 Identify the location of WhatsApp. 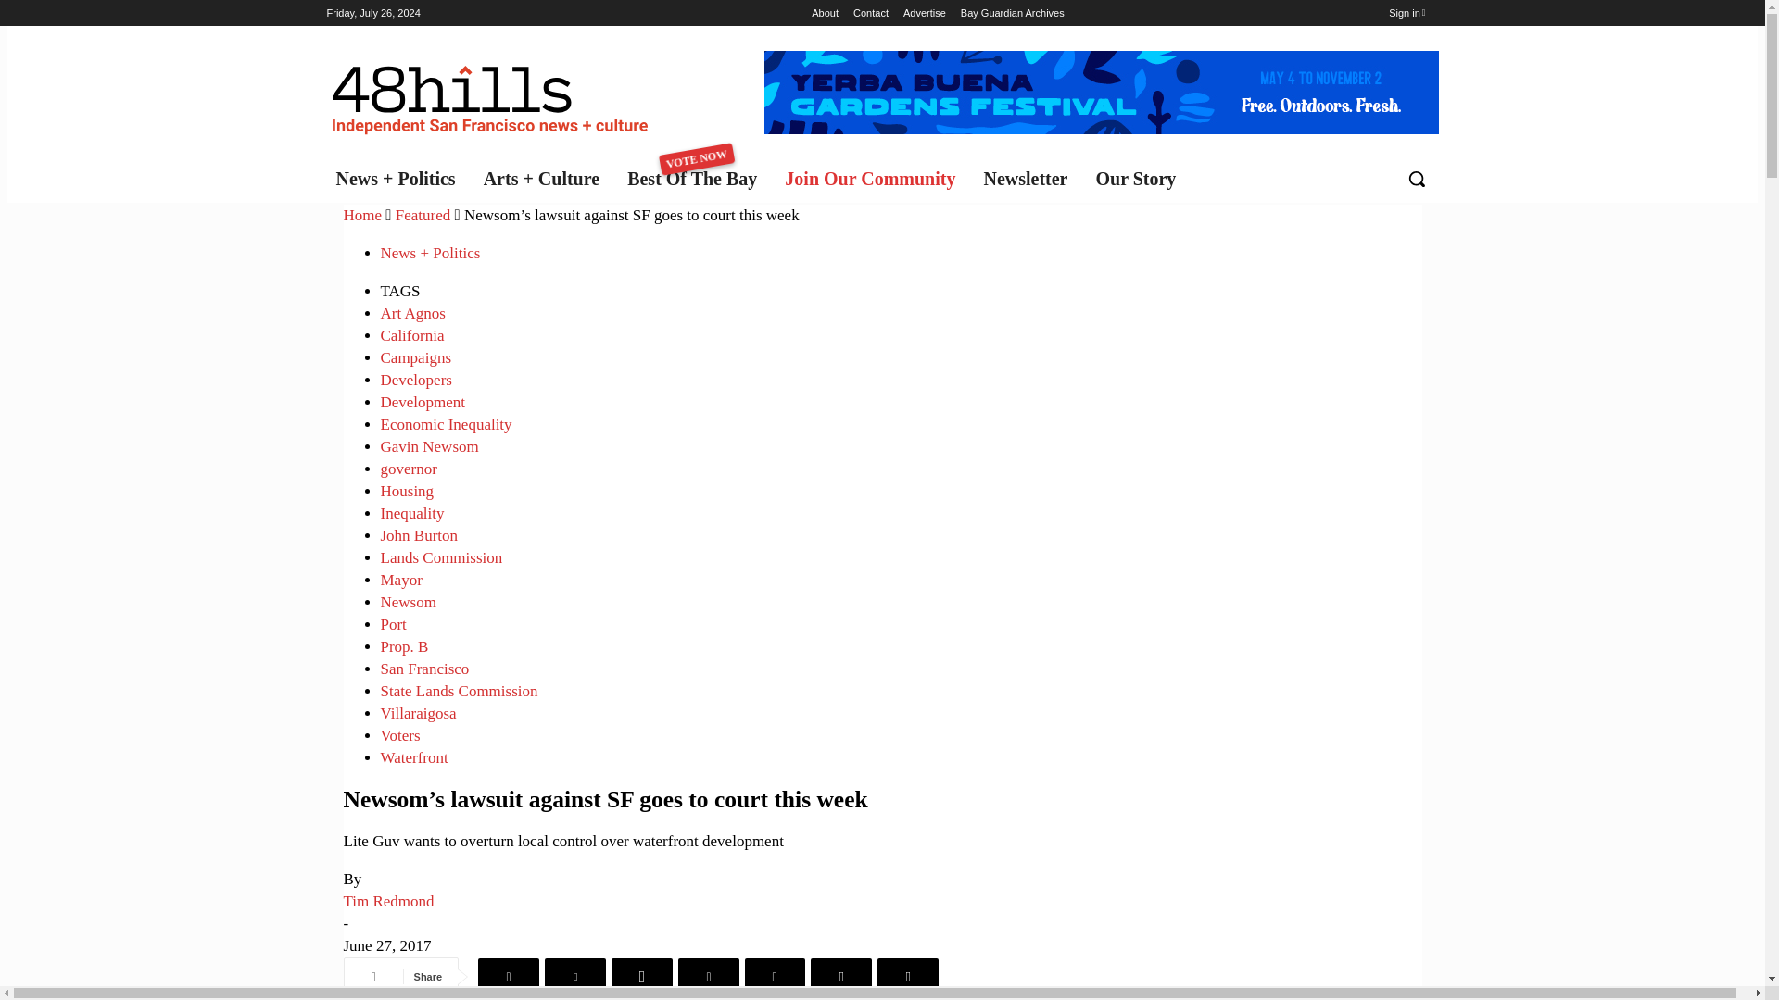
(641, 976).